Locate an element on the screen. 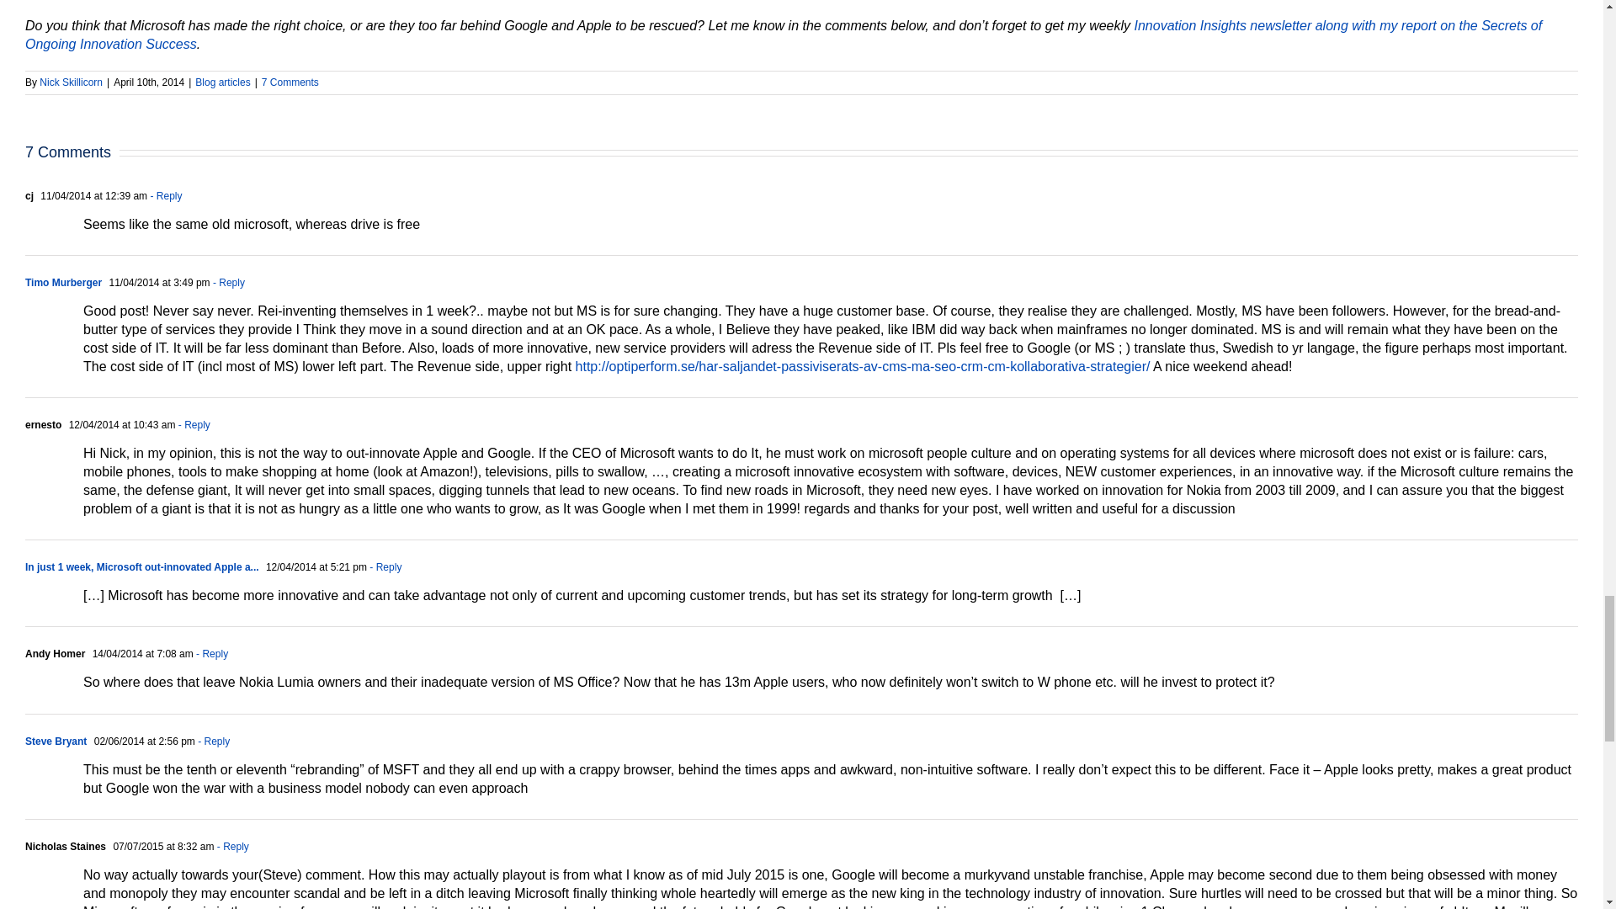  - Reply is located at coordinates (192, 424).